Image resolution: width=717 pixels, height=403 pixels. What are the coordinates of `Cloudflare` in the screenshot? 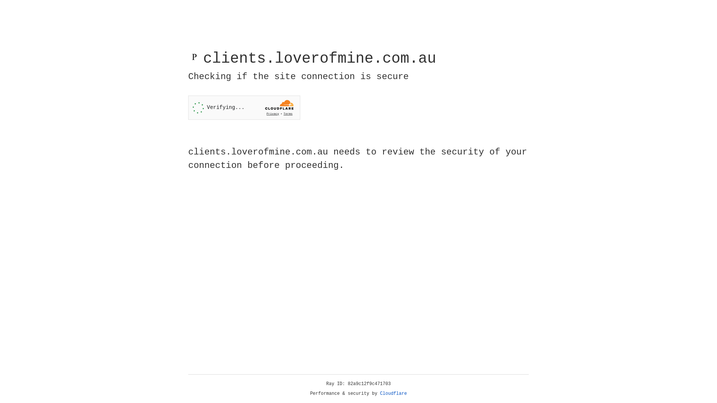 It's located at (394, 394).